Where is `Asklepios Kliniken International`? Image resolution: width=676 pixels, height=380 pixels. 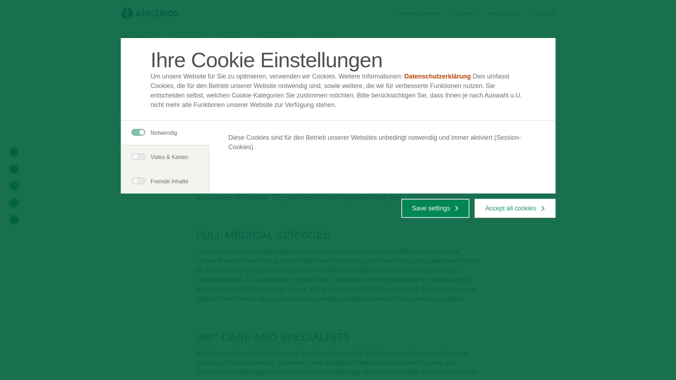
Asklepios Kliniken International is located at coordinates (158, 62).